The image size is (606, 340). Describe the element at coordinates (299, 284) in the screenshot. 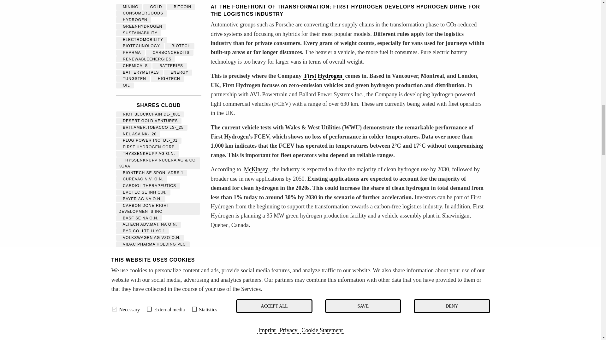

I see `YouTube video player` at that location.